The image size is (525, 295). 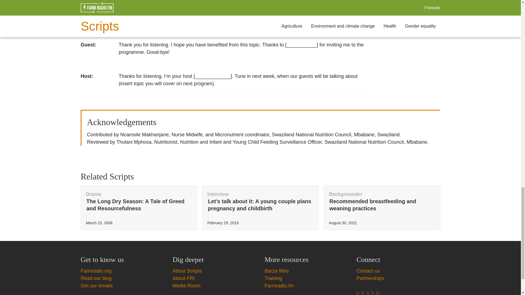 What do you see at coordinates (273, 278) in the screenshot?
I see `Training` at bounding box center [273, 278].